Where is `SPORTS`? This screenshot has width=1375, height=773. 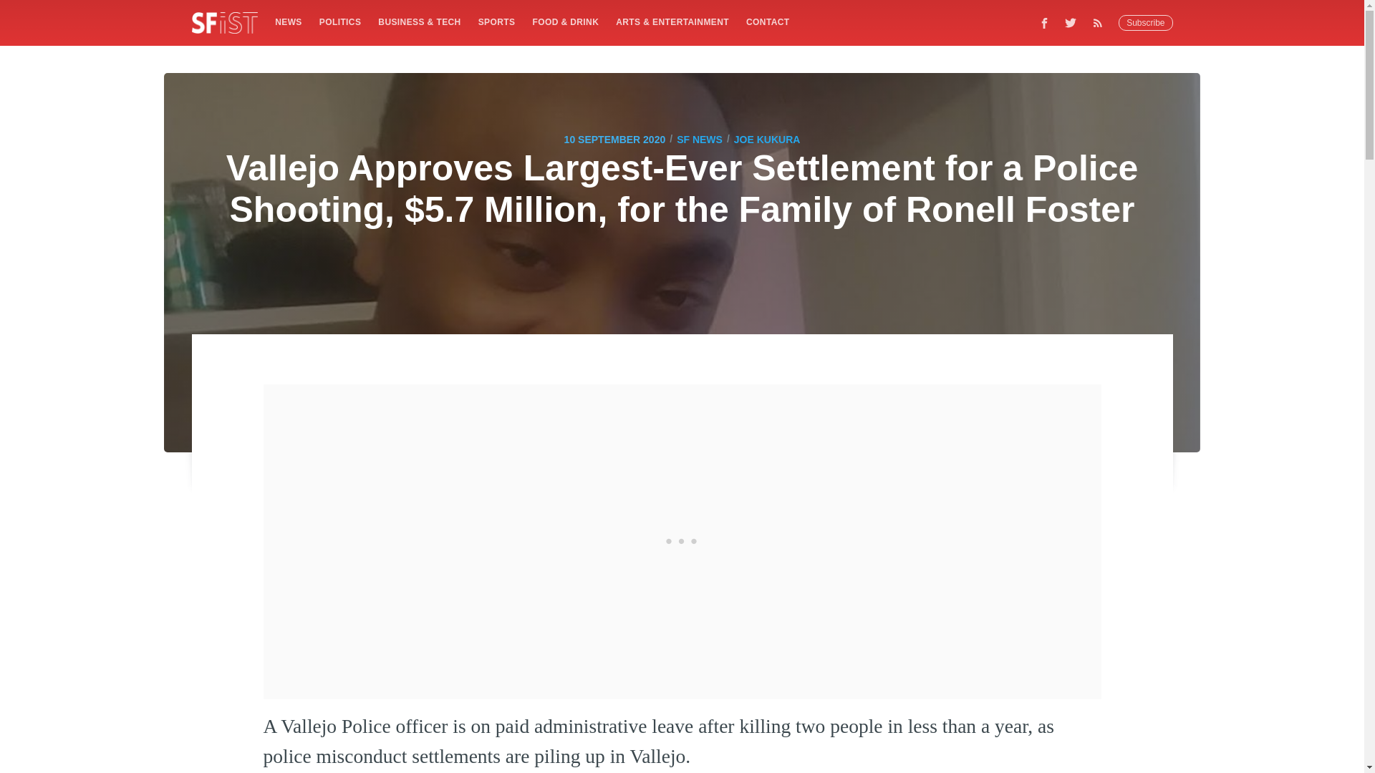 SPORTS is located at coordinates (497, 21).